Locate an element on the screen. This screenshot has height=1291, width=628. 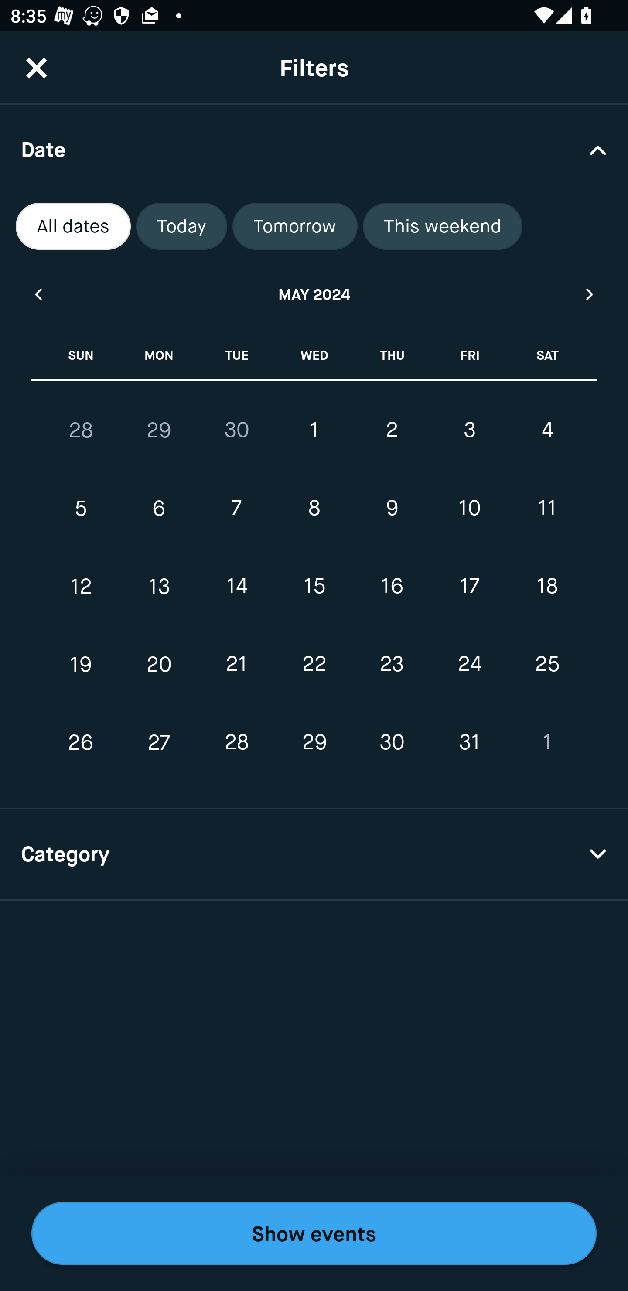
Next is located at coordinates (590, 294).